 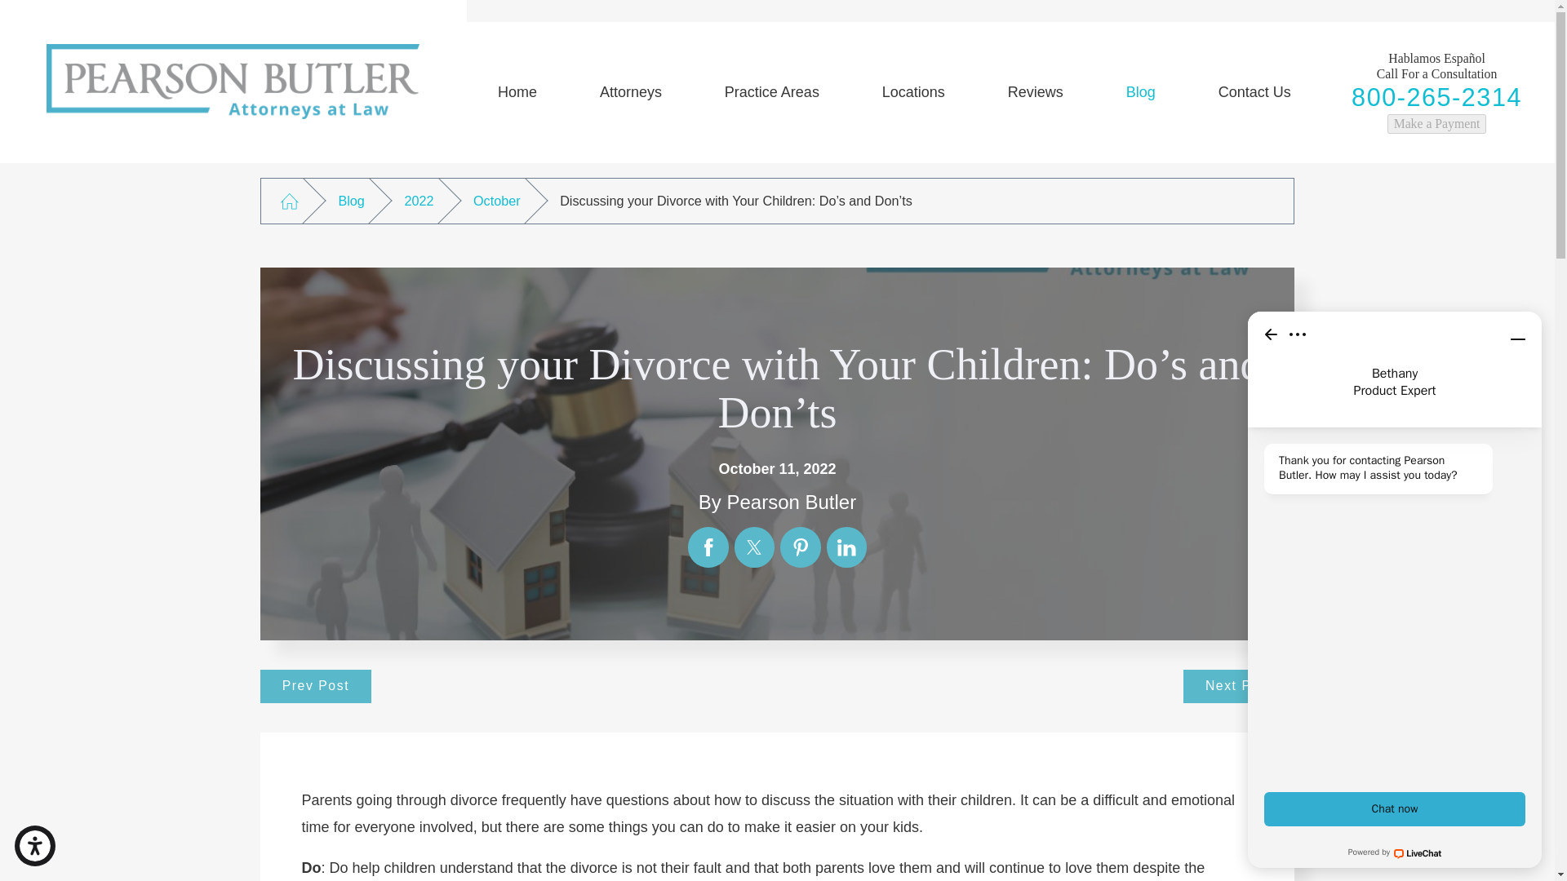 What do you see at coordinates (913, 92) in the screenshot?
I see `Locations` at bounding box center [913, 92].